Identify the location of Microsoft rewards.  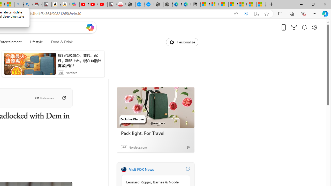
(294, 27).